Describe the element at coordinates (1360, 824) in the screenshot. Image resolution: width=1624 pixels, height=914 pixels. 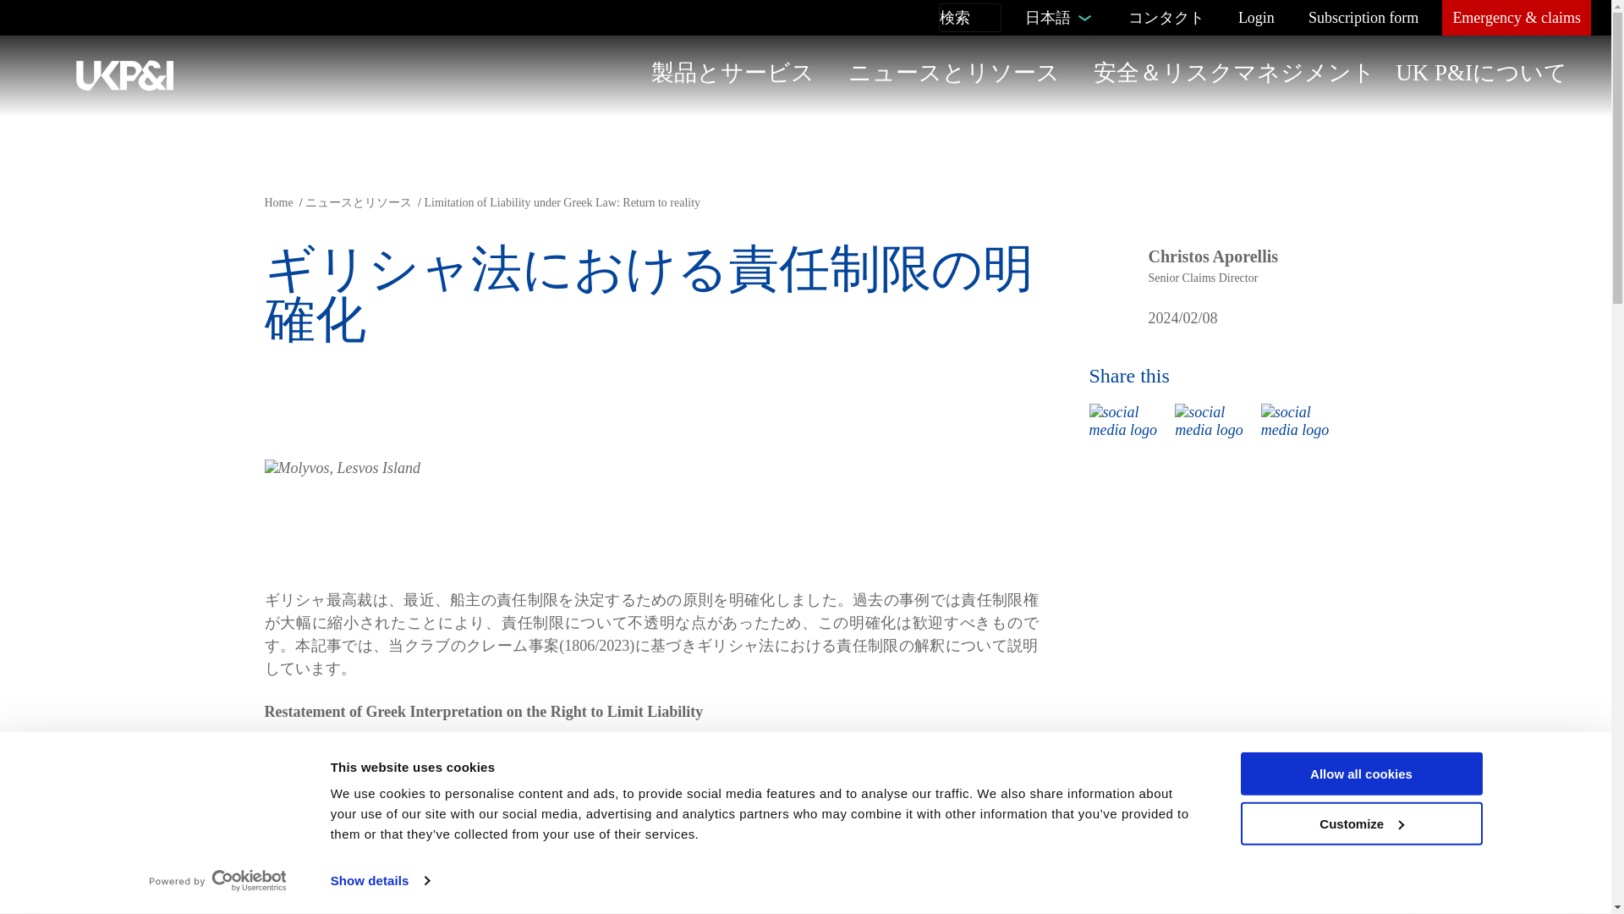
I see `Customize` at that location.